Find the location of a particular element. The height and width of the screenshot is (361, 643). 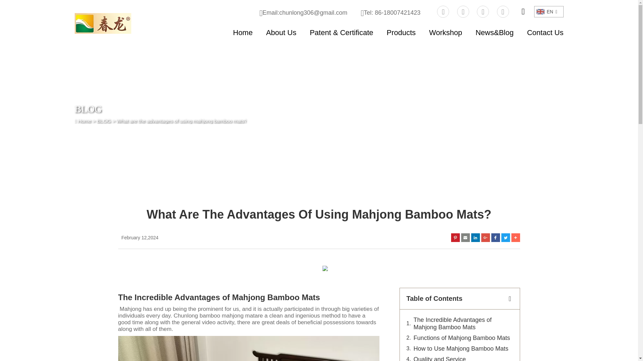

Tel: 86-18007421423 is located at coordinates (390, 13).